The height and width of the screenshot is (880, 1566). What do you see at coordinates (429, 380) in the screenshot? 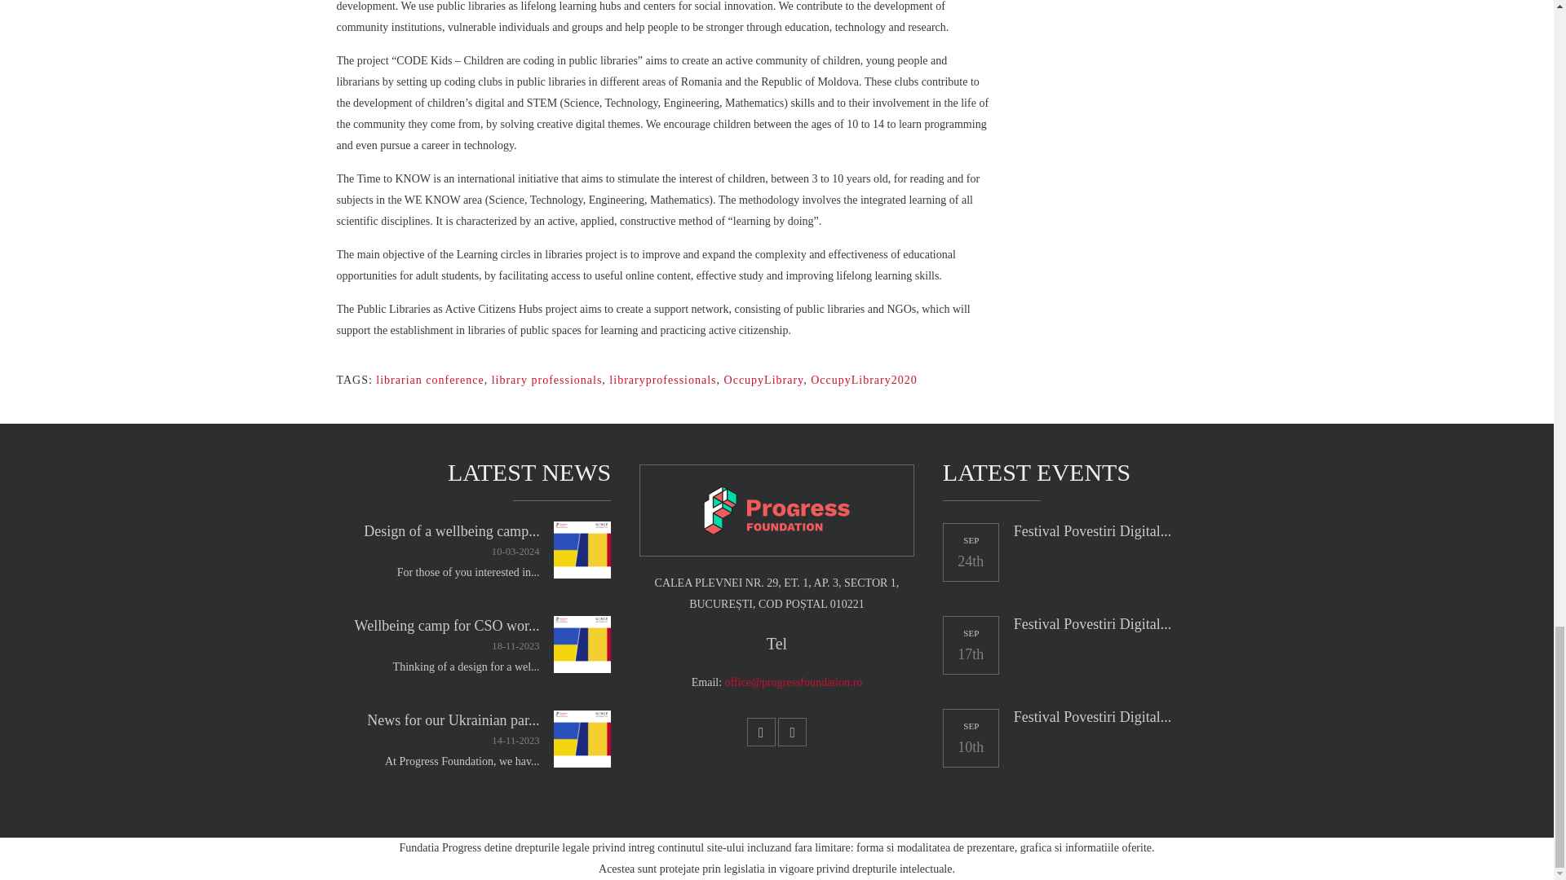
I see `librarian conference` at bounding box center [429, 380].